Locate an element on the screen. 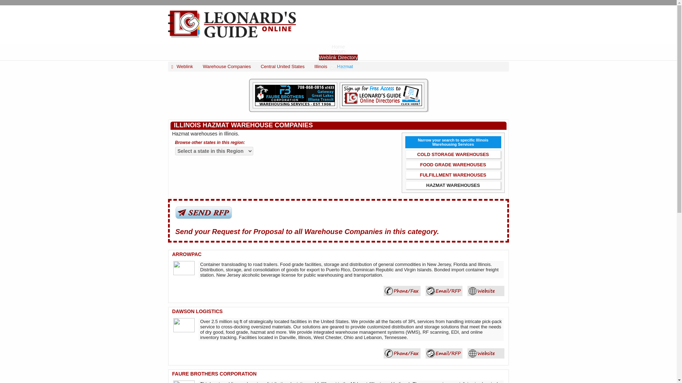  Home is located at coordinates (338, 47).